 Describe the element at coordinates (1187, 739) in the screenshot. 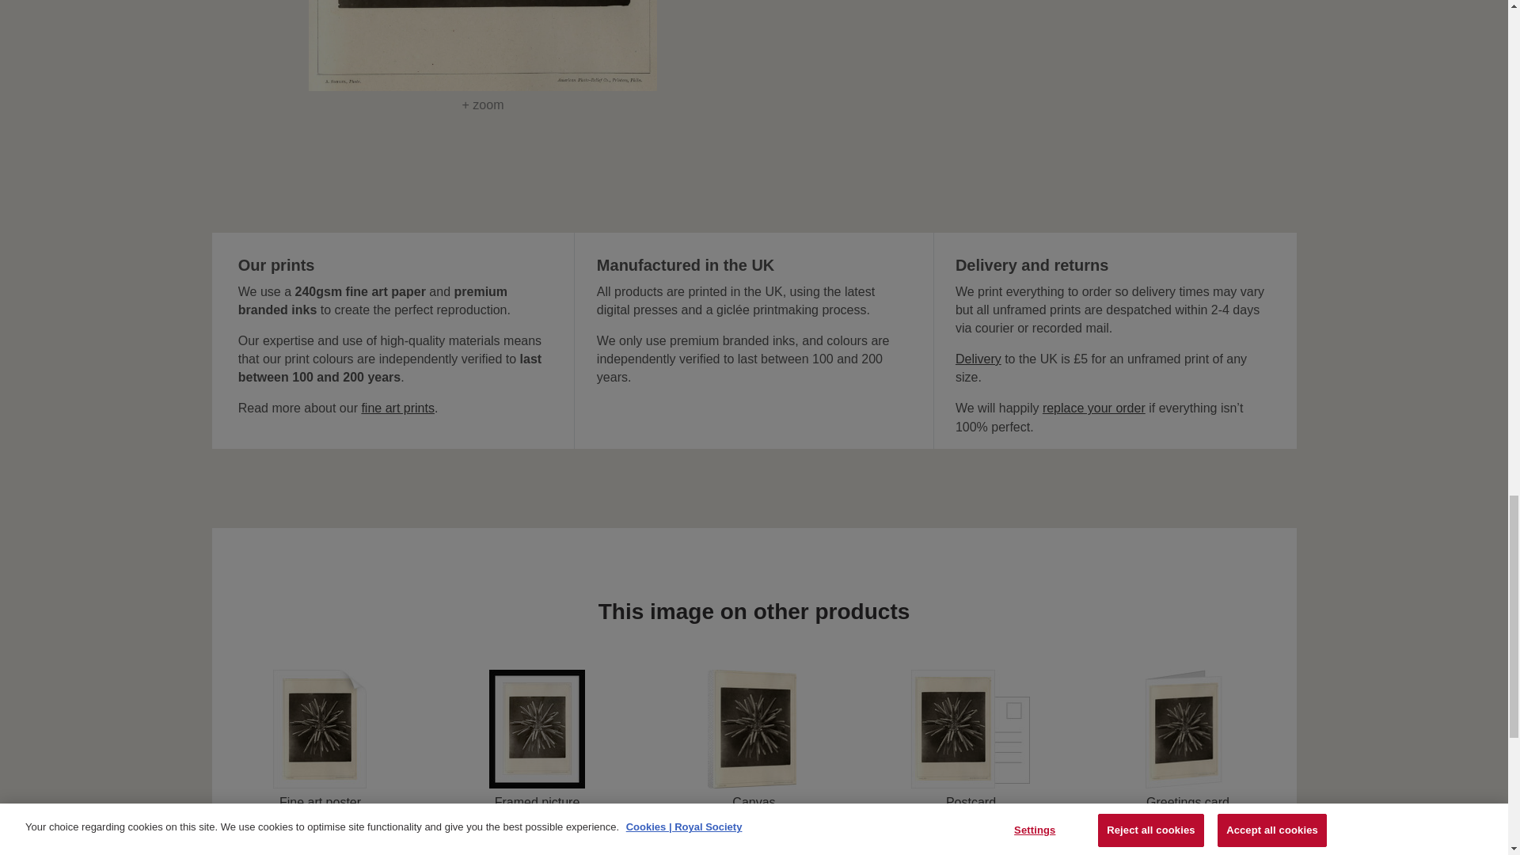

I see `Greetings card` at that location.